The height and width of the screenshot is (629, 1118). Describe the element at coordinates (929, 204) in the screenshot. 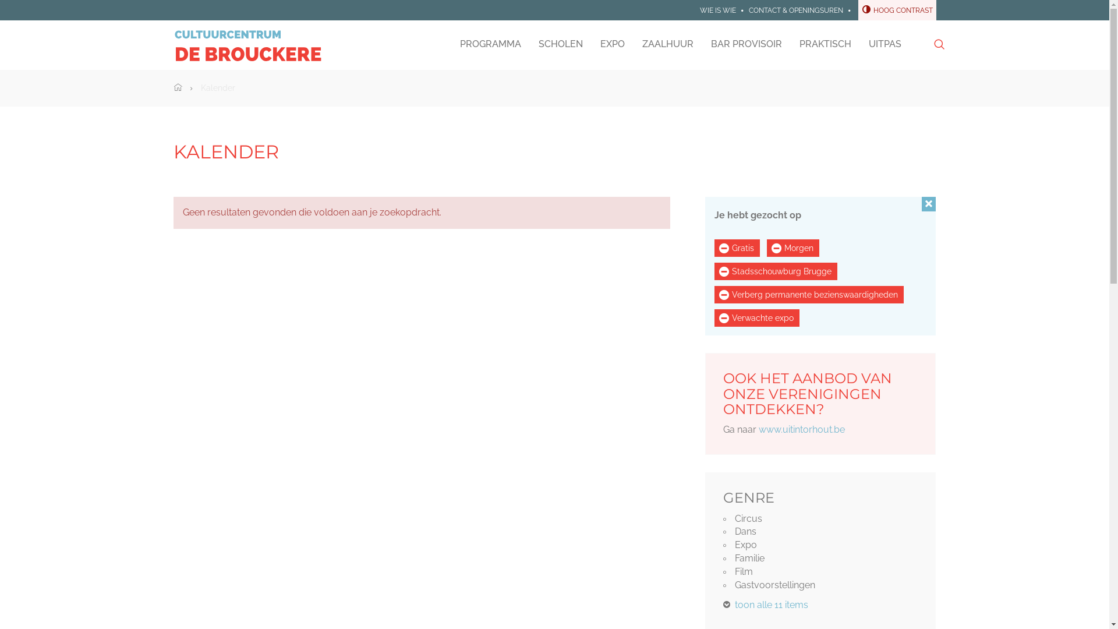

I see `Alle filters verwijderen` at that location.